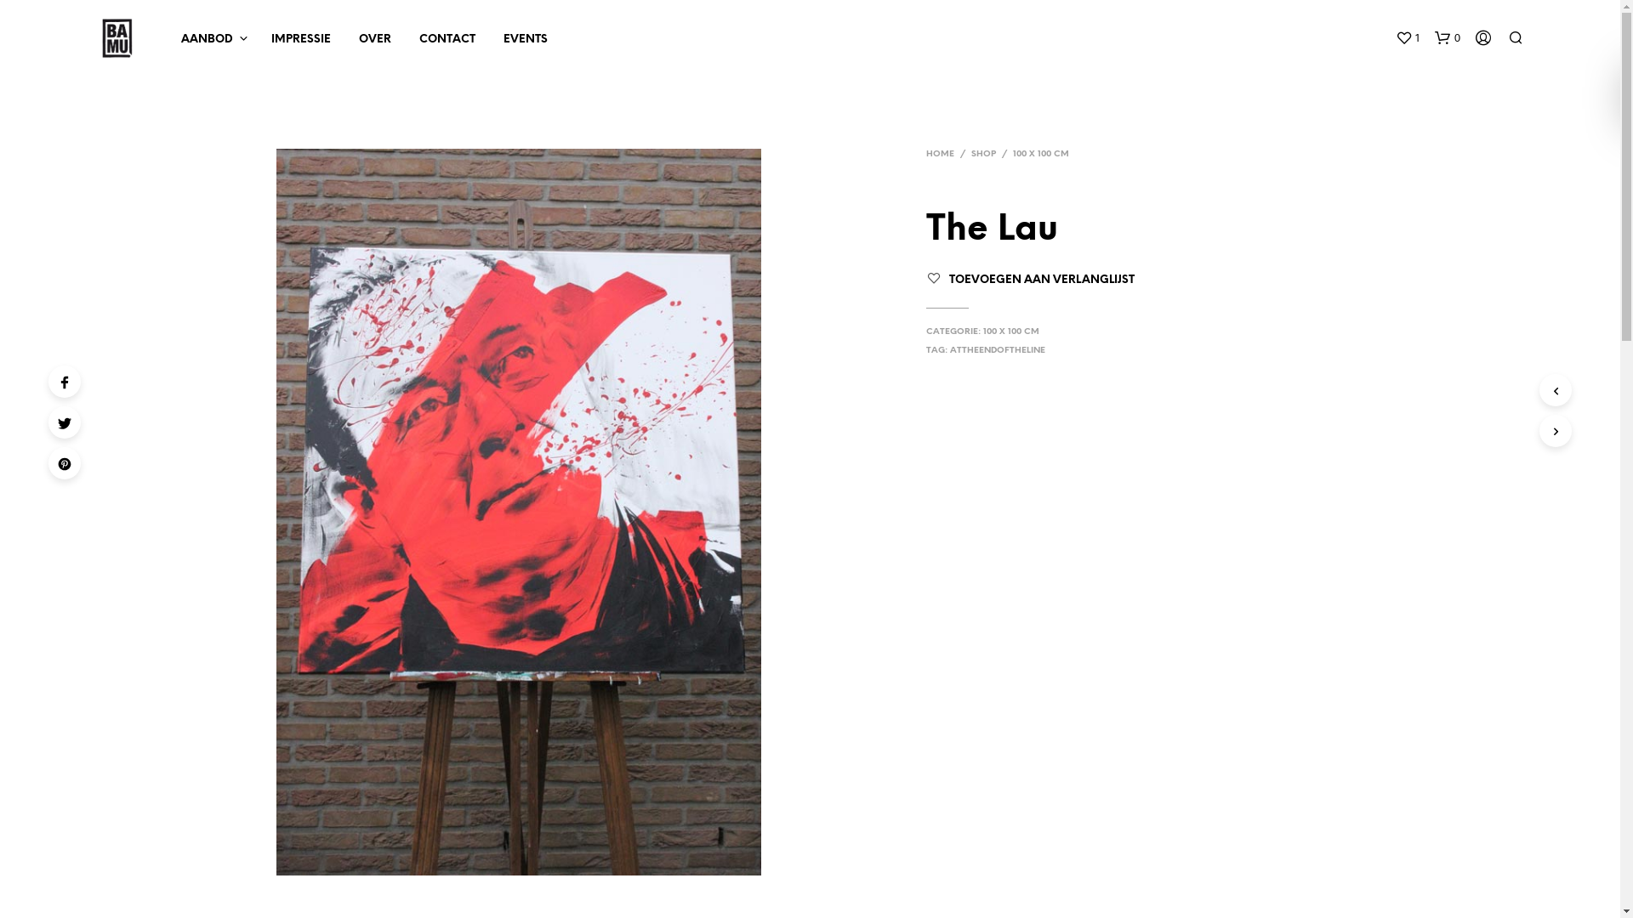 This screenshot has width=1633, height=918. Describe the element at coordinates (65, 382) in the screenshot. I see `Facebook` at that location.